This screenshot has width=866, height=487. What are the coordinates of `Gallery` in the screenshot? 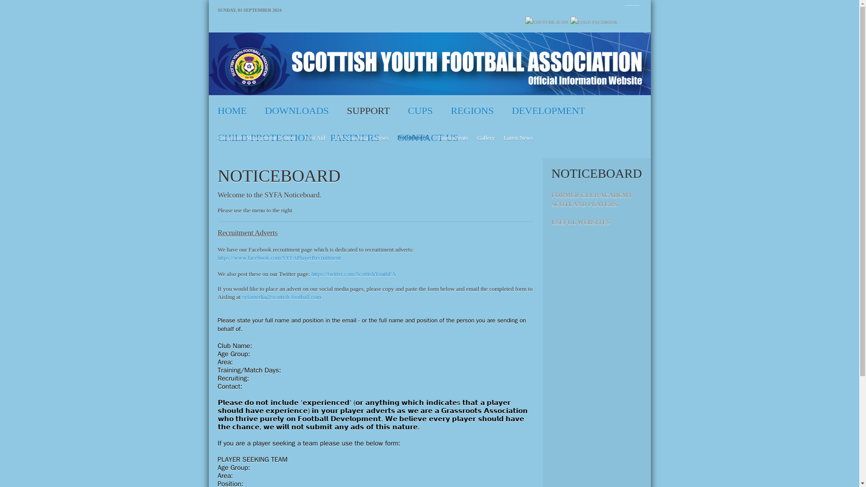 It's located at (486, 135).